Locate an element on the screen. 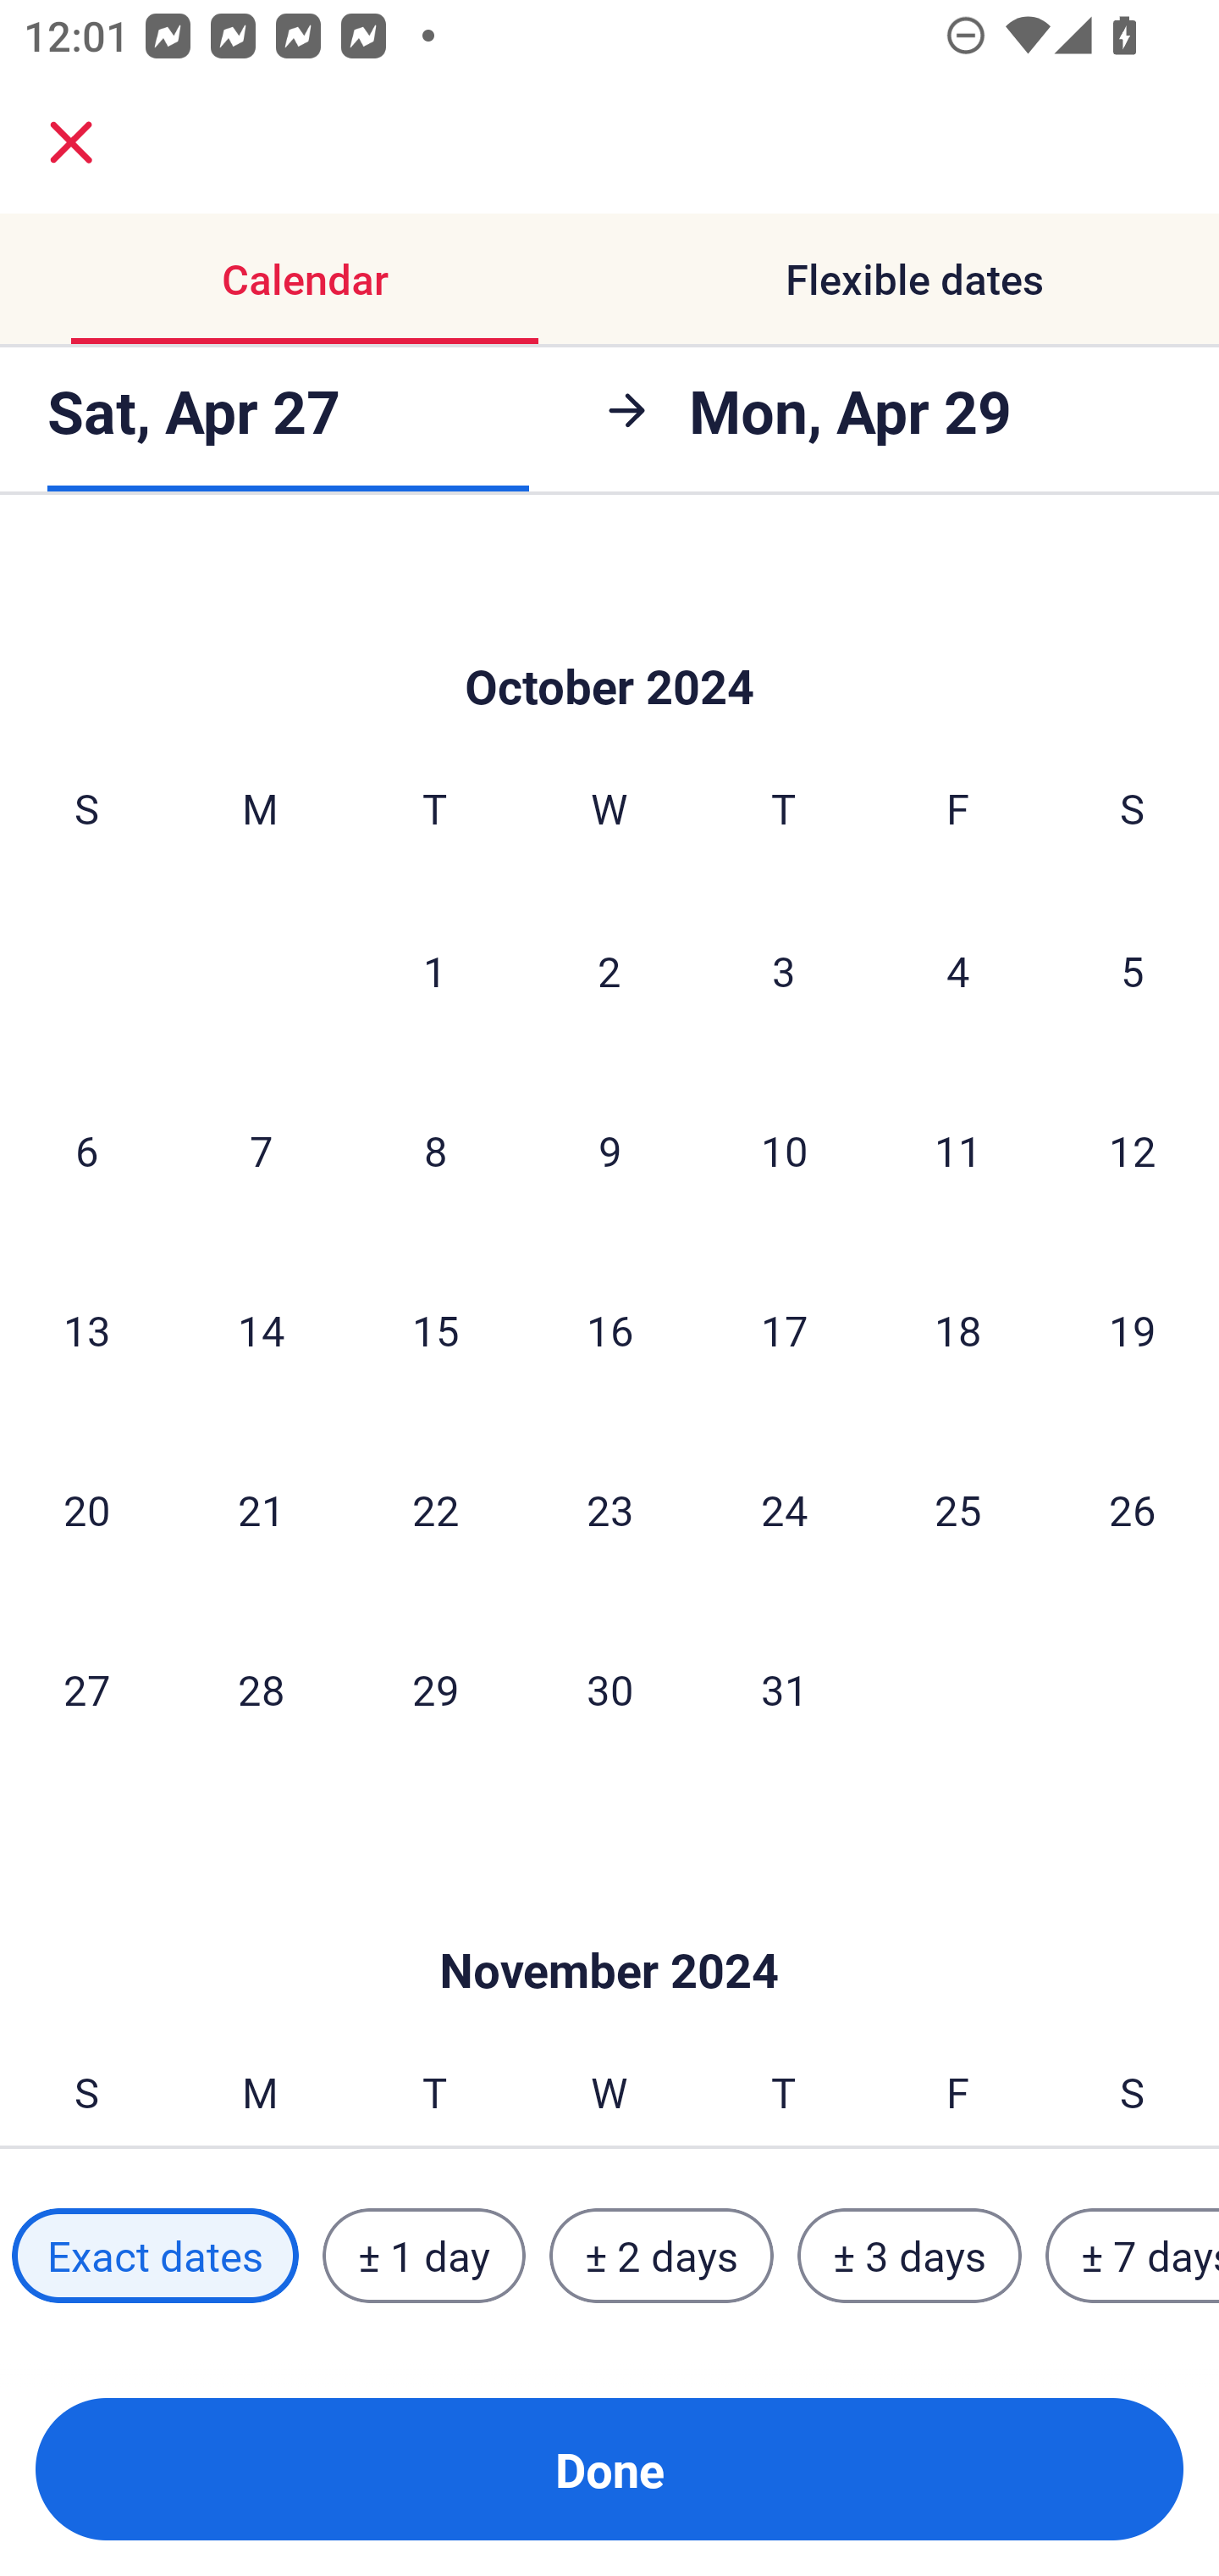  8 Tuesday, October 8, 2024 is located at coordinates (435, 1150).